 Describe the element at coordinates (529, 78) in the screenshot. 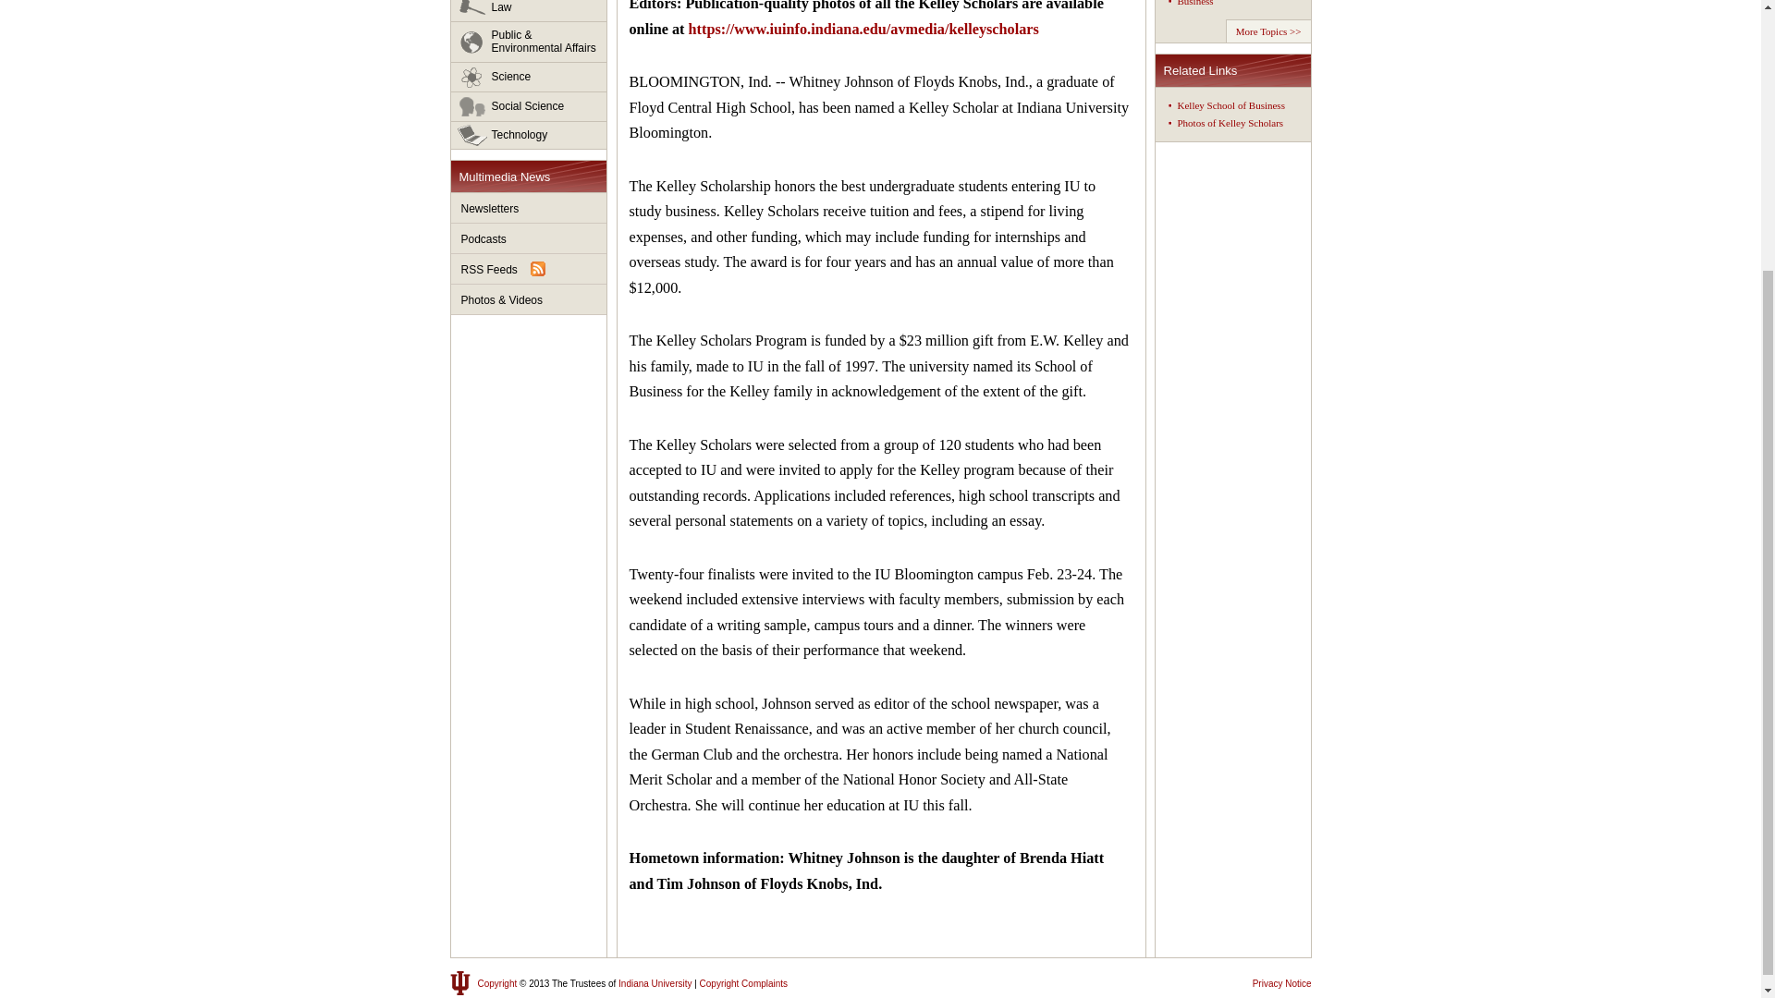

I see `Science` at that location.